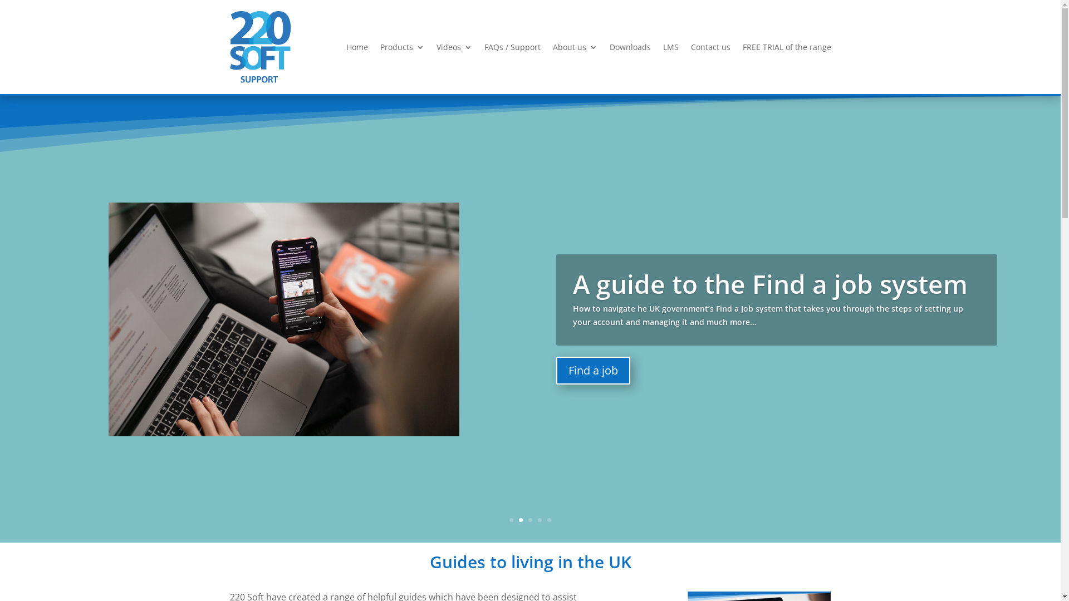  What do you see at coordinates (549, 520) in the screenshot?
I see `5` at bounding box center [549, 520].